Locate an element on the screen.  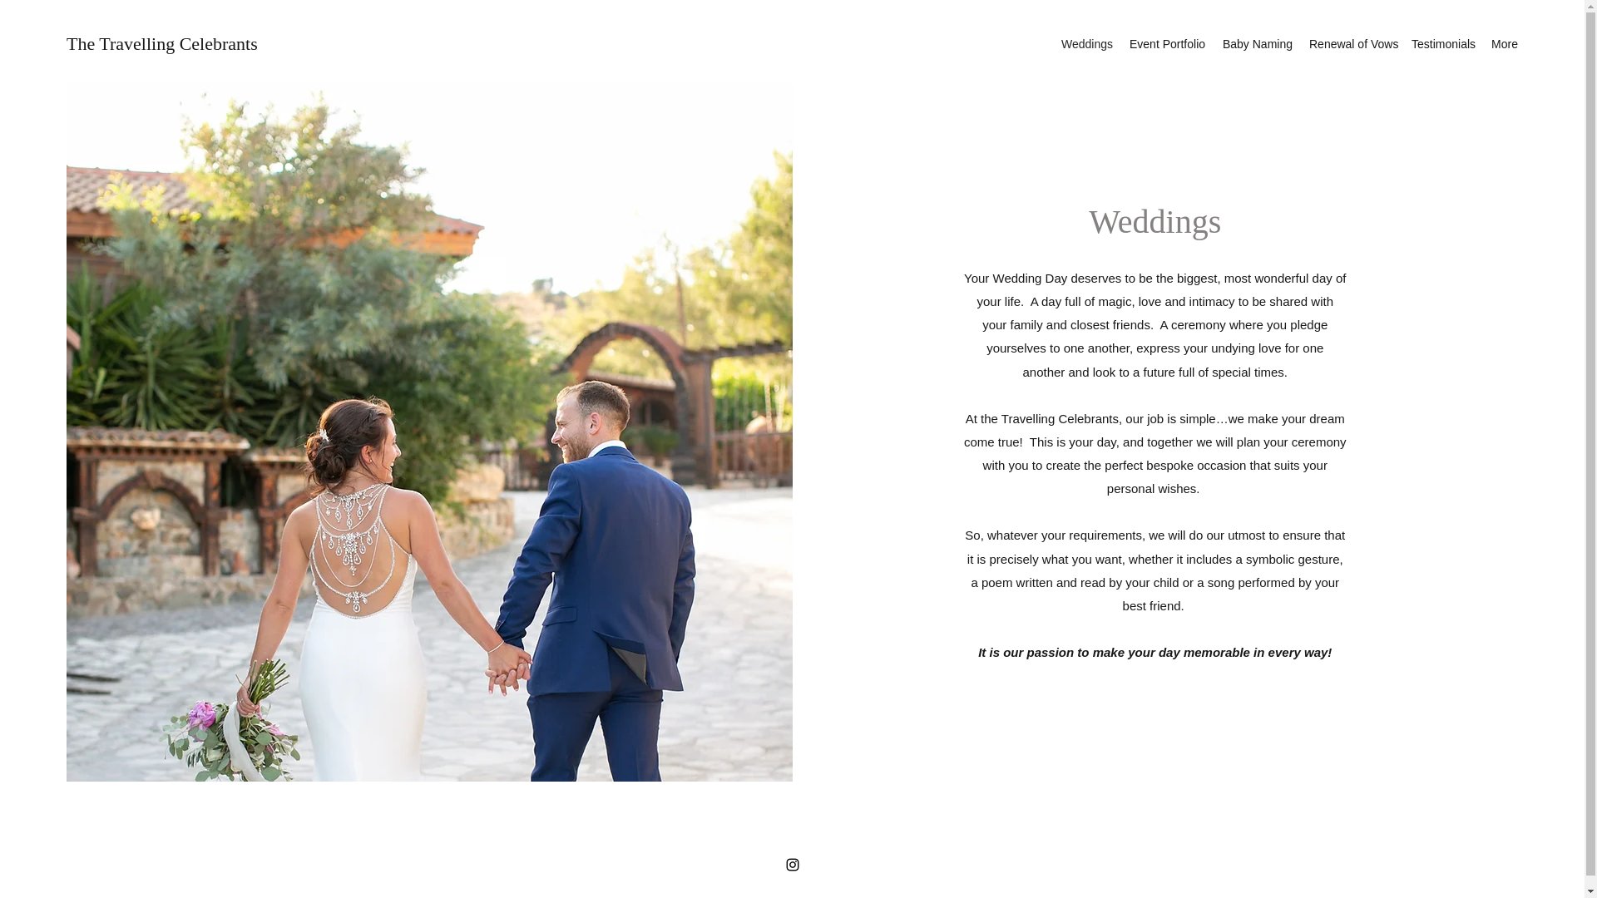
Event Portfolio is located at coordinates (1167, 43).